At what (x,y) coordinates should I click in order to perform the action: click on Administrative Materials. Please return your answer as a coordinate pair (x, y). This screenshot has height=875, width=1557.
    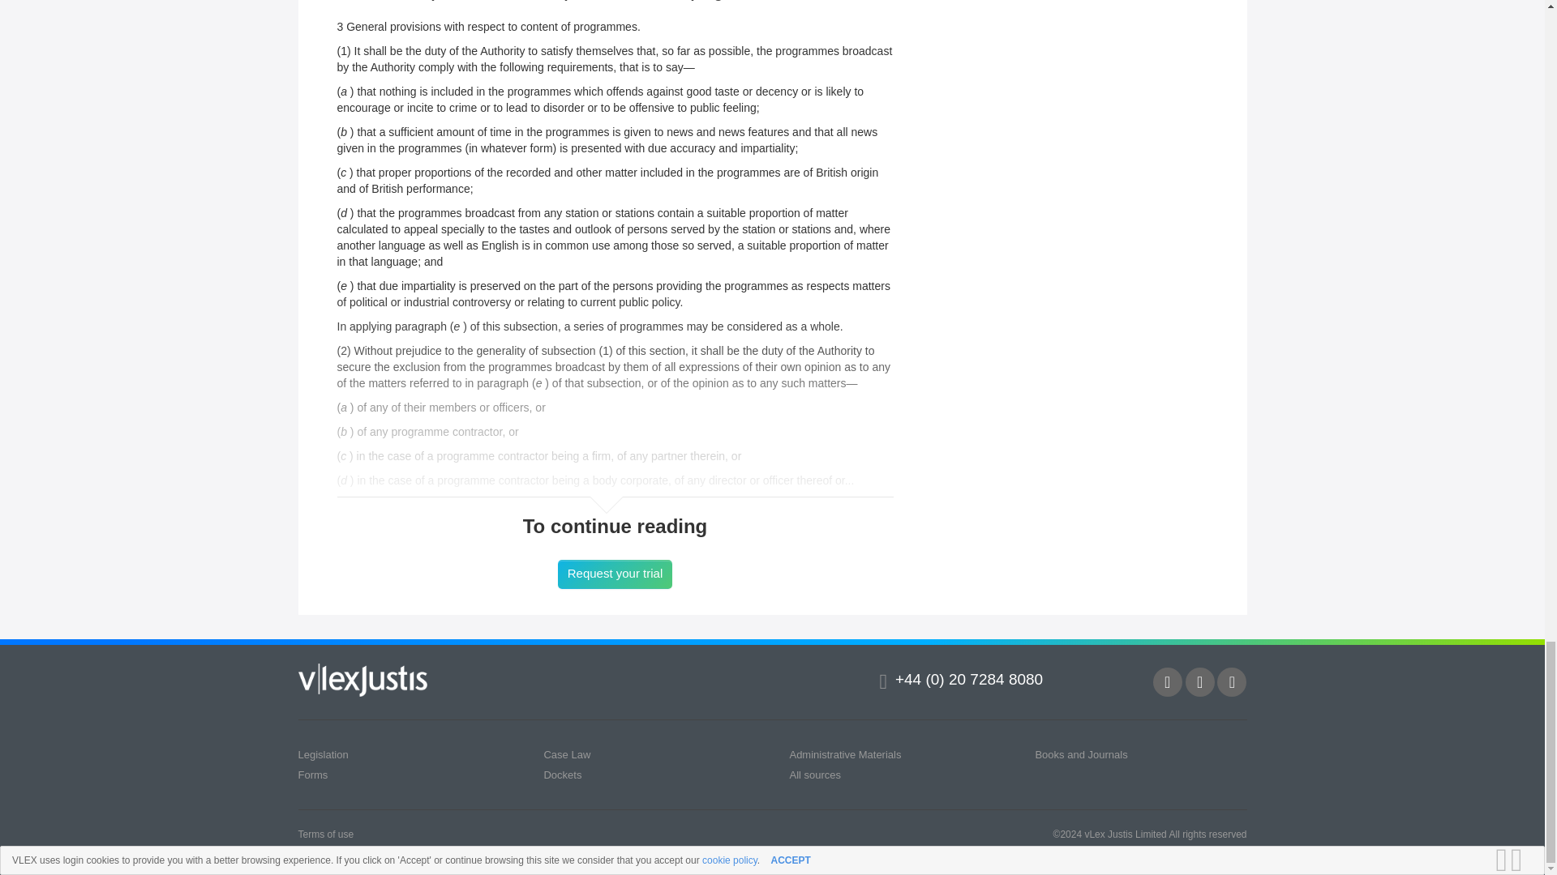
    Looking at the image, I should click on (845, 753).